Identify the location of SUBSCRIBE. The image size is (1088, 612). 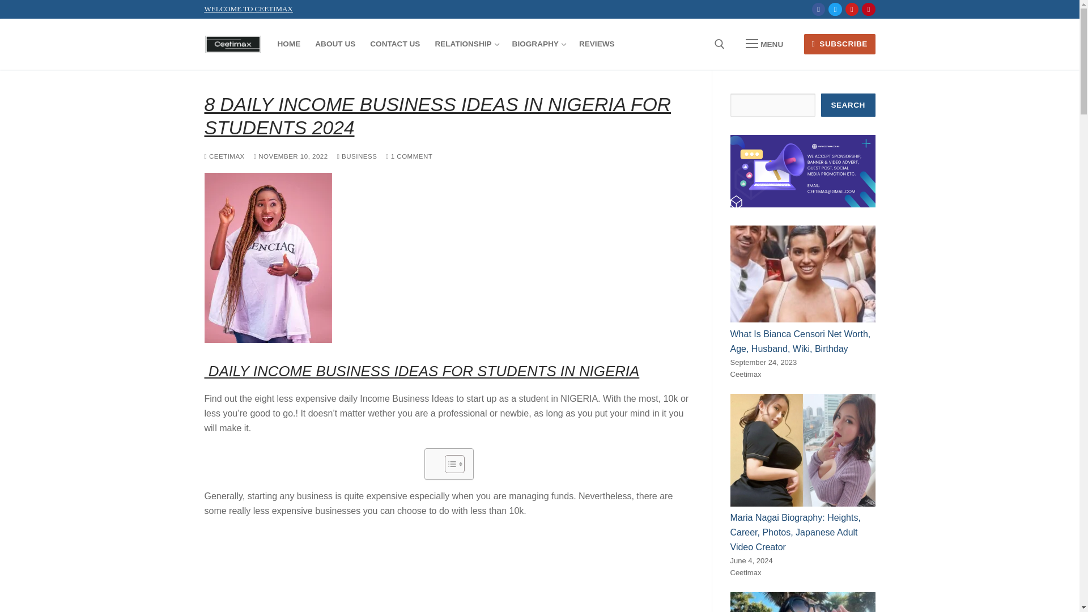
(335, 44).